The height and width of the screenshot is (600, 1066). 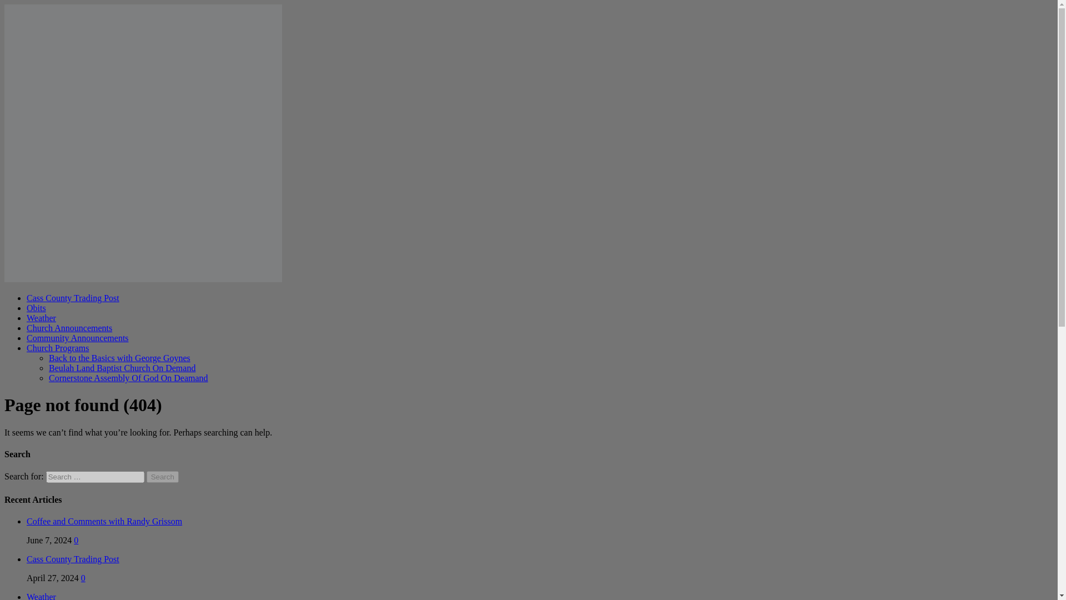 I want to click on Cass County Trading Post, so click(x=73, y=559).